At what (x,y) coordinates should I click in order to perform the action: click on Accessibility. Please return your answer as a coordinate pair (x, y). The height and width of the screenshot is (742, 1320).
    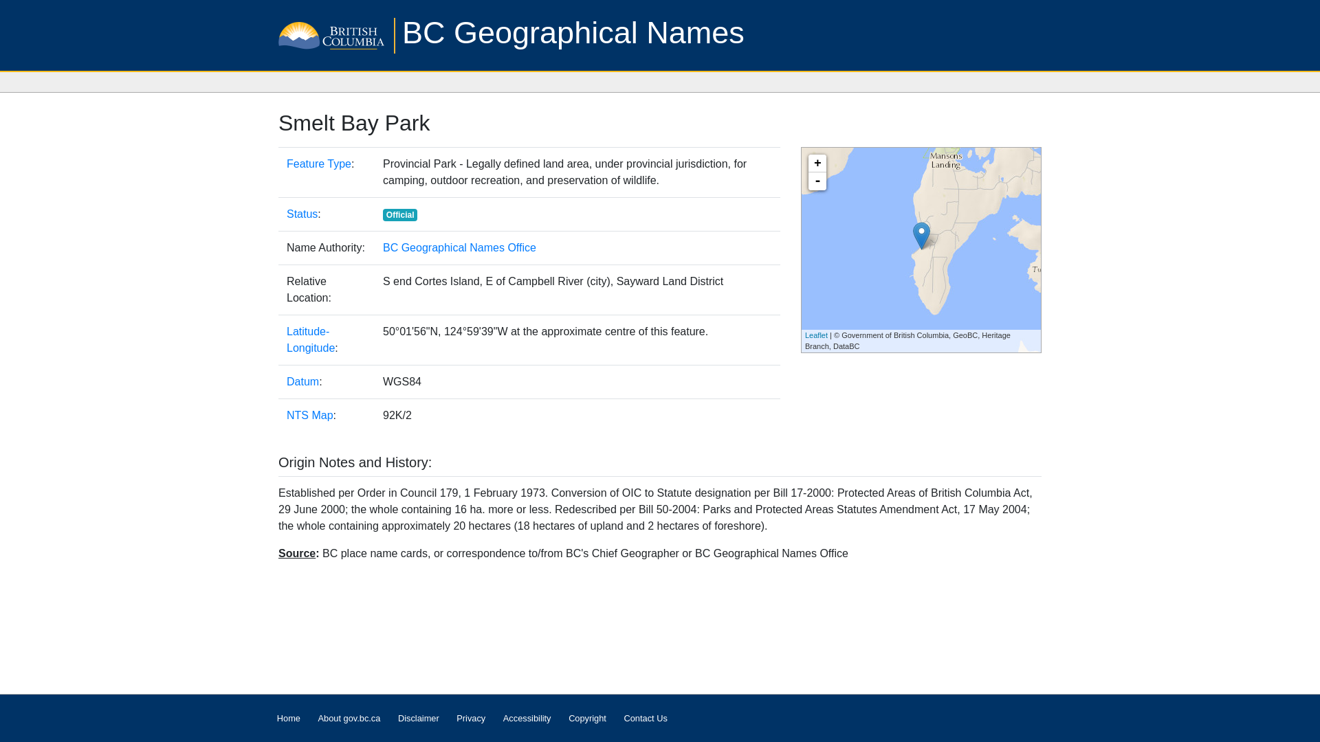
    Looking at the image, I should click on (527, 718).